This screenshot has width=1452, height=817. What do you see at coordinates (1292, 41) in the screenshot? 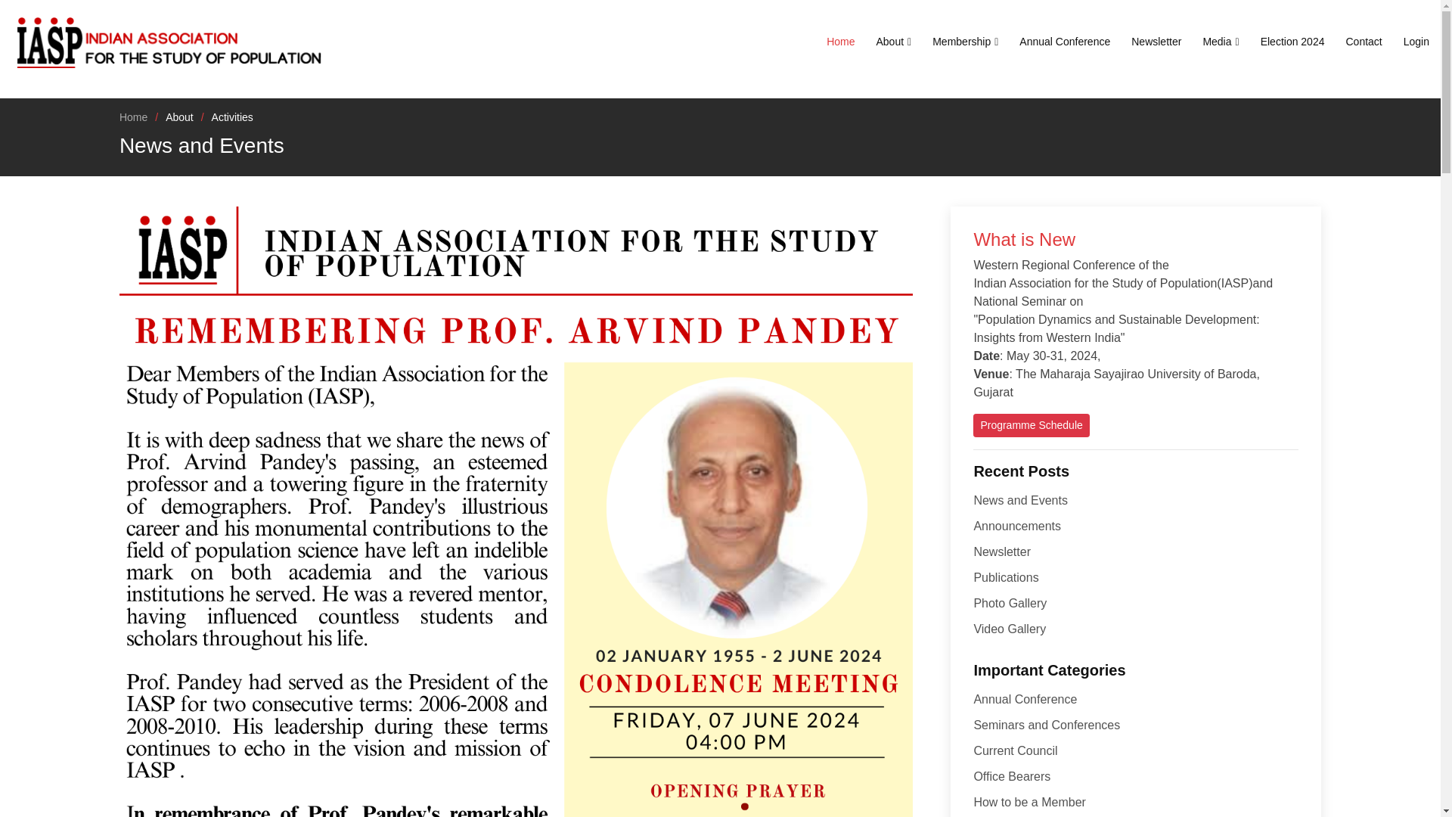
I see `Election 2024` at bounding box center [1292, 41].